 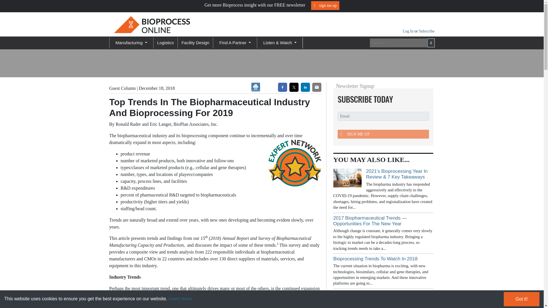 What do you see at coordinates (235, 43) in the screenshot?
I see `Find A Partner` at bounding box center [235, 43].